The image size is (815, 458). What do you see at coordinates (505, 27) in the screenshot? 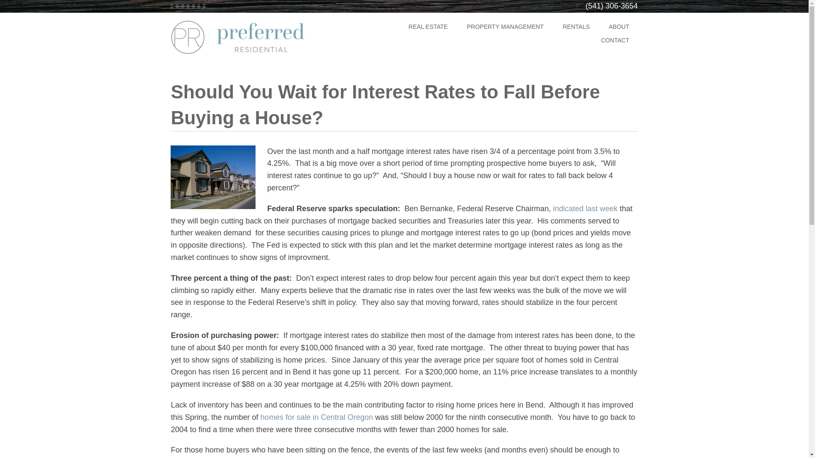
I see `PROPERTY MANAGEMENT` at bounding box center [505, 27].